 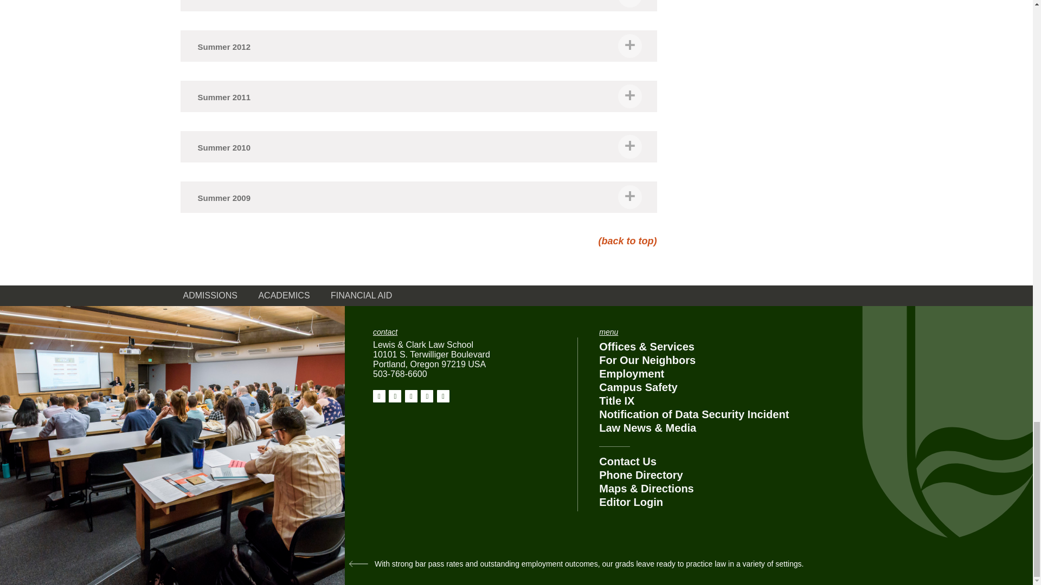 What do you see at coordinates (378, 396) in the screenshot?
I see `View our Facebook page` at bounding box center [378, 396].